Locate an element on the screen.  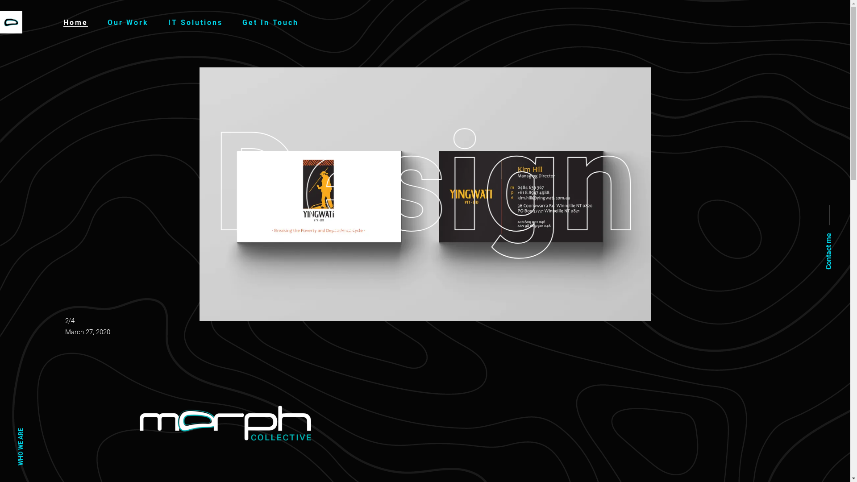
Design is located at coordinates (425, 183).